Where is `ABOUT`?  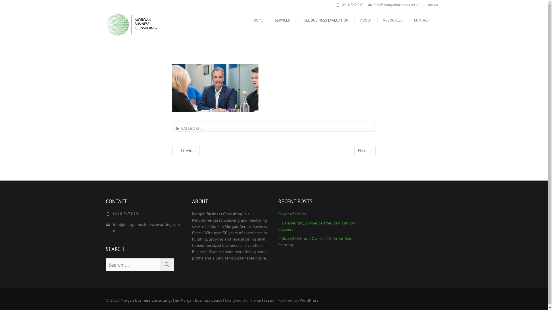
ABOUT is located at coordinates (366, 20).